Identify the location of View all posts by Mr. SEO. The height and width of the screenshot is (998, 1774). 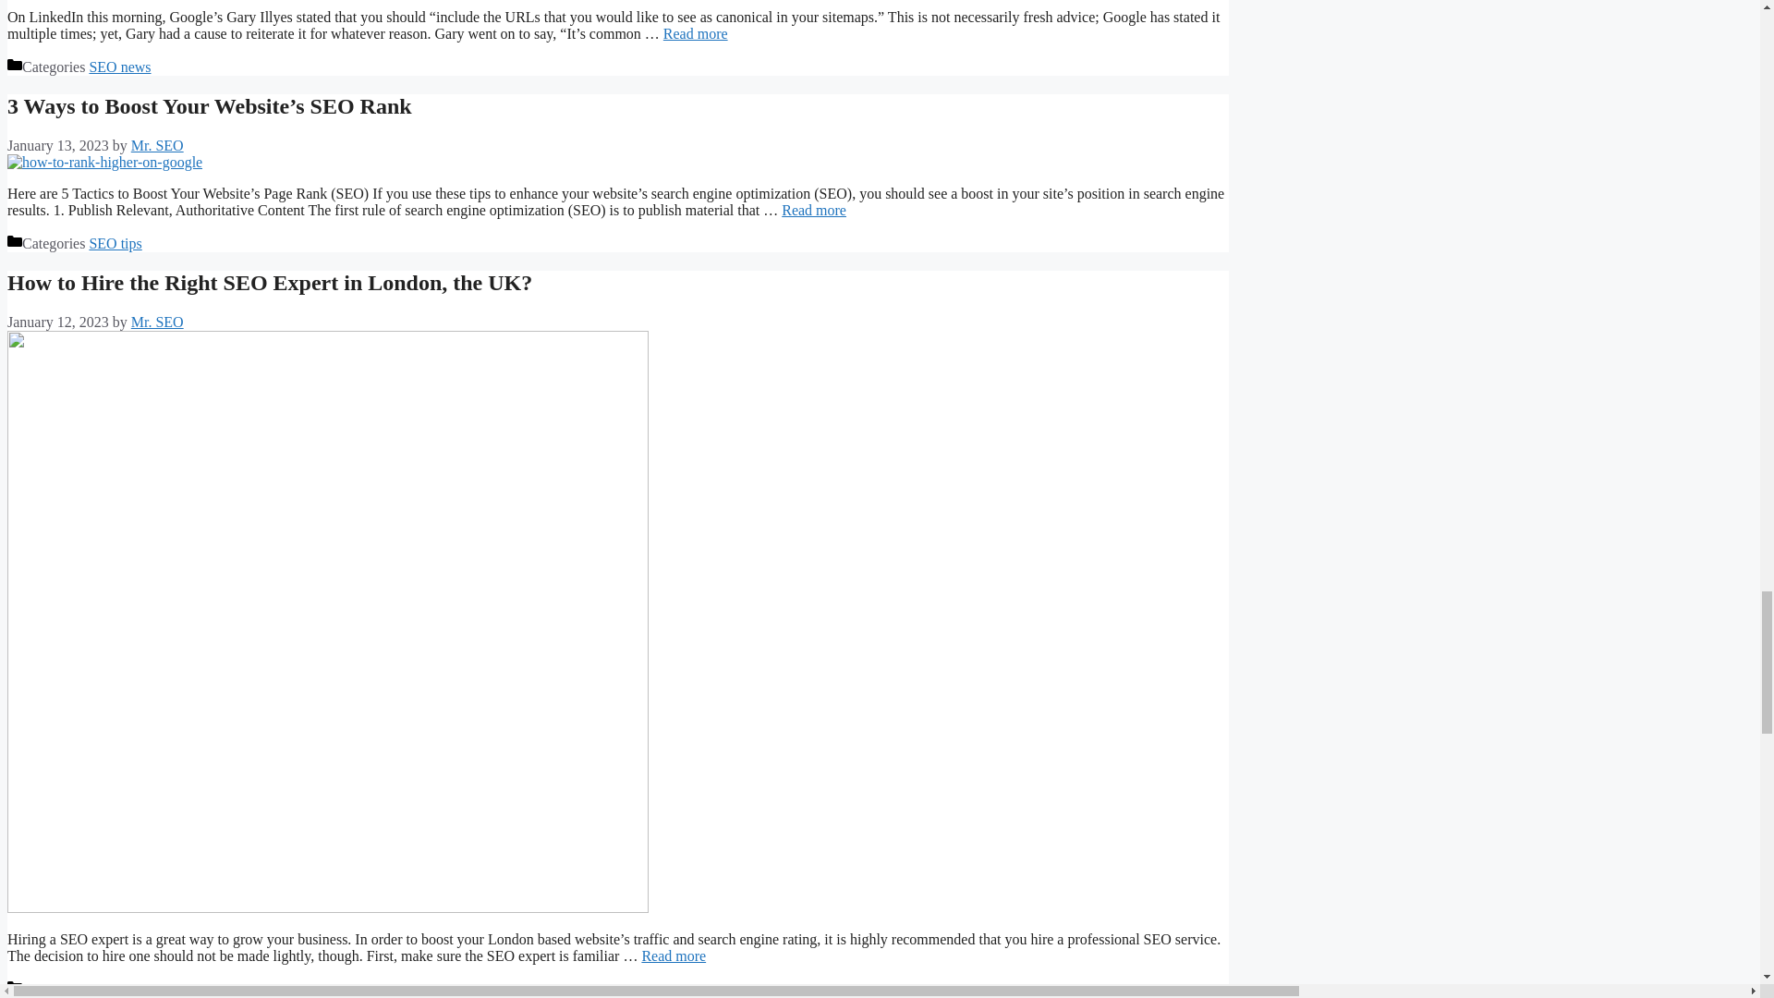
(157, 146).